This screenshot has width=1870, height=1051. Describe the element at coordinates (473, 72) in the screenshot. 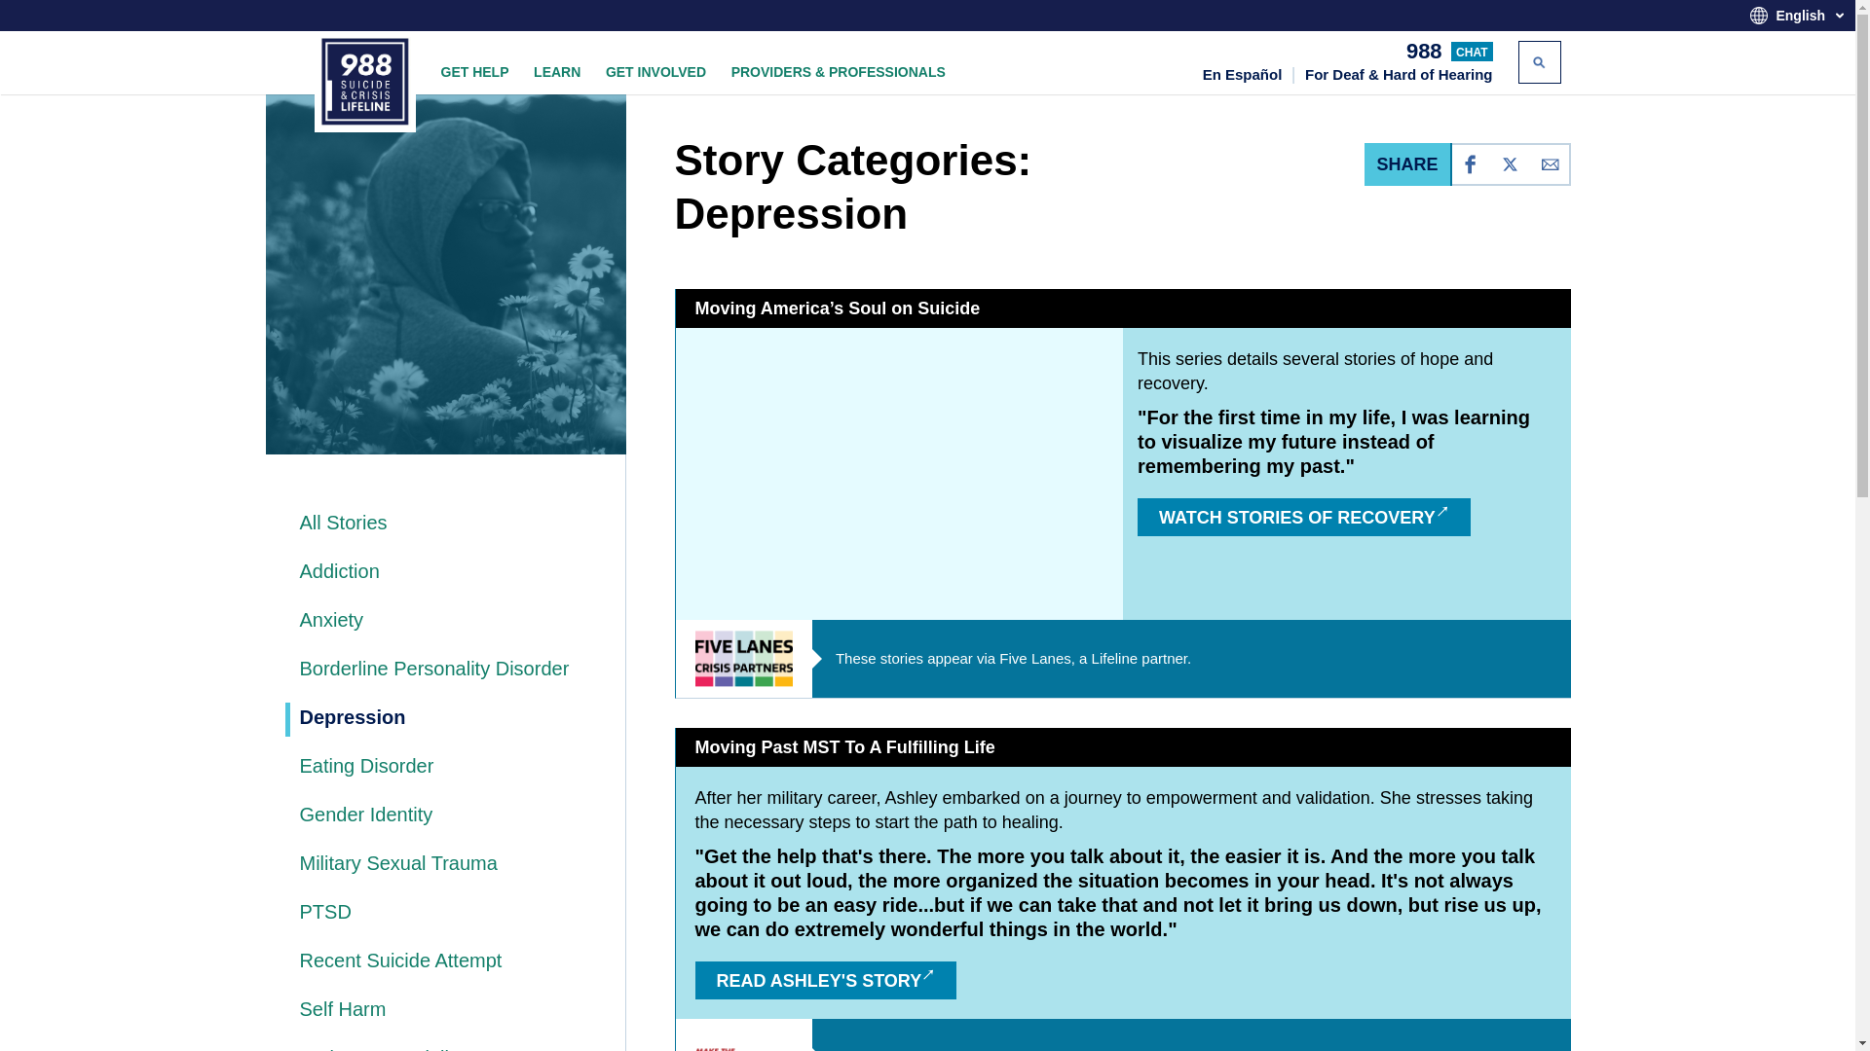

I see `GET HELP` at that location.